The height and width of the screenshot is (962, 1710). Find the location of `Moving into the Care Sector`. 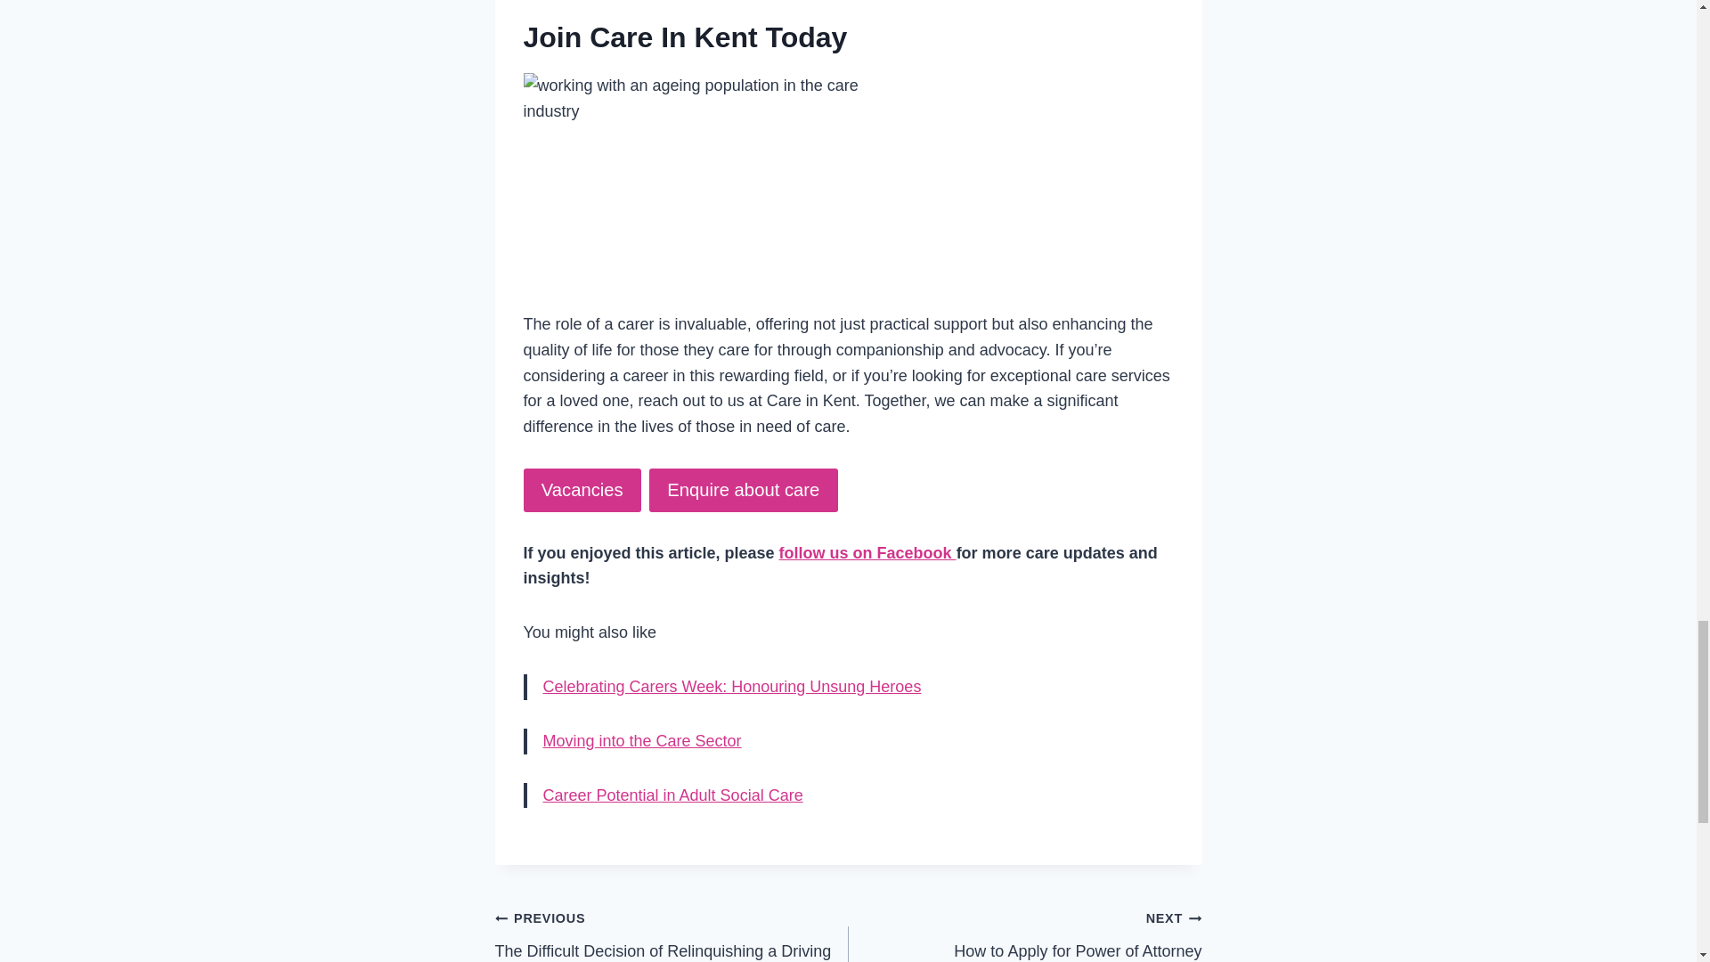

Moving into the Care Sector is located at coordinates (643, 741).